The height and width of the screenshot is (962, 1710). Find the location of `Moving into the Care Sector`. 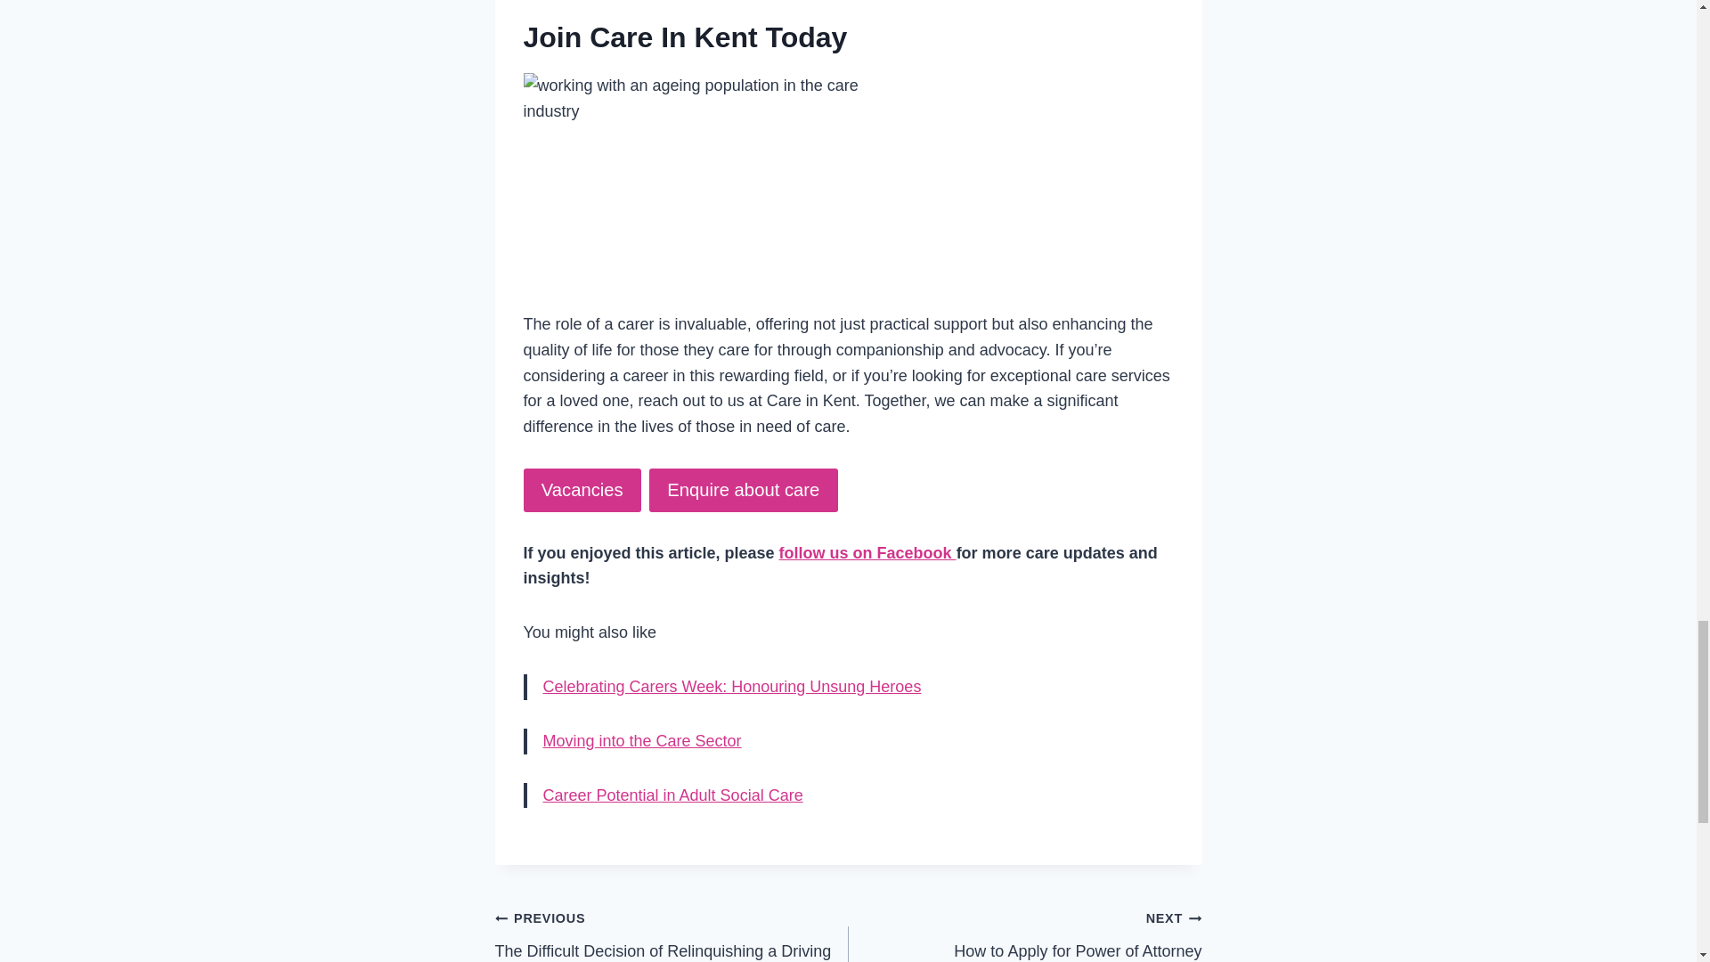

Moving into the Care Sector is located at coordinates (643, 741).